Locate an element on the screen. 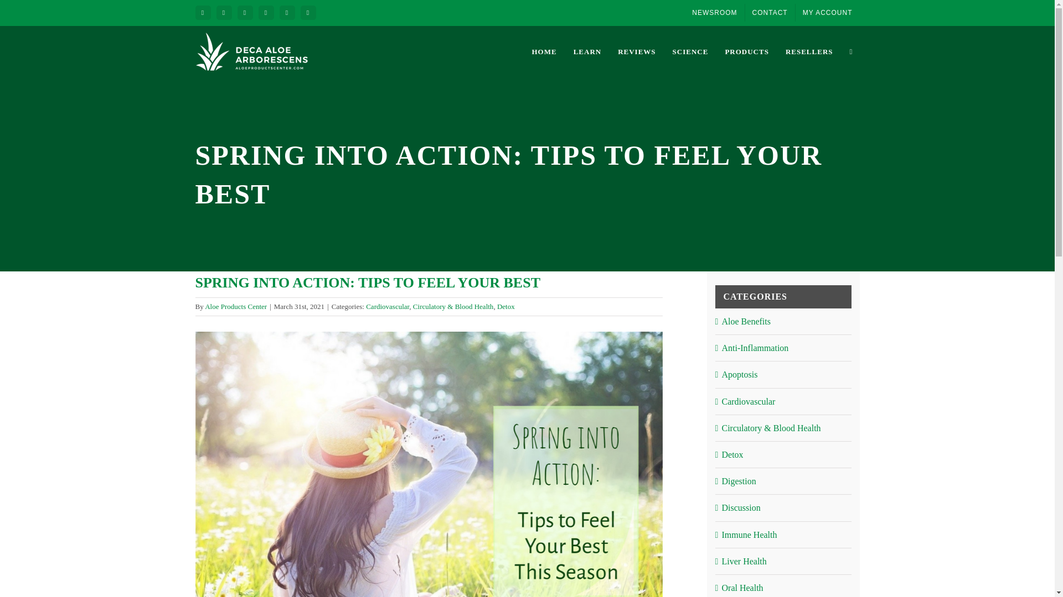  Pinterest is located at coordinates (245, 12).